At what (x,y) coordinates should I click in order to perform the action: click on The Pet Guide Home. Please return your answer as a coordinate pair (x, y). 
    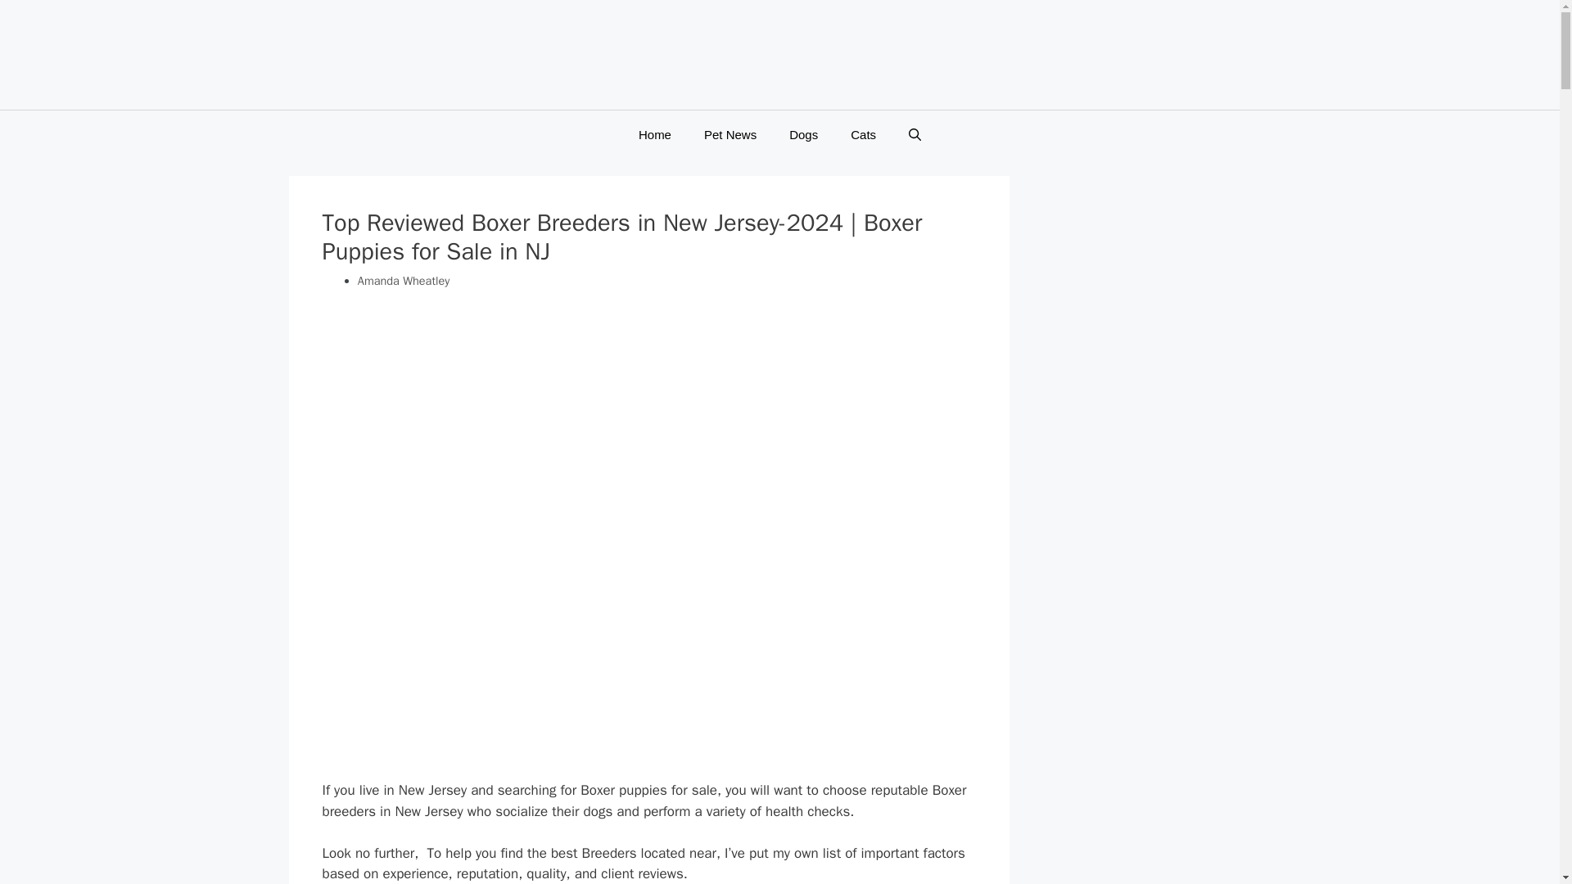
    Looking at the image, I should click on (779, 59).